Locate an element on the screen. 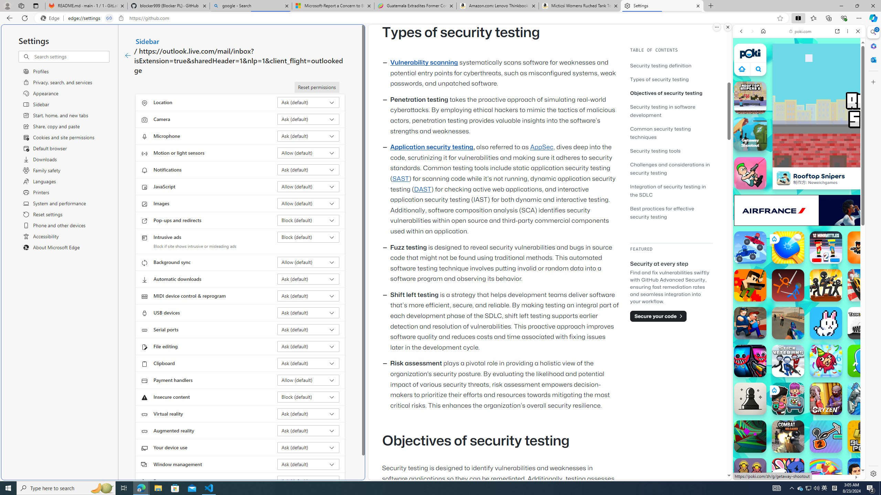  Serial ports Ask (default) is located at coordinates (308, 329).